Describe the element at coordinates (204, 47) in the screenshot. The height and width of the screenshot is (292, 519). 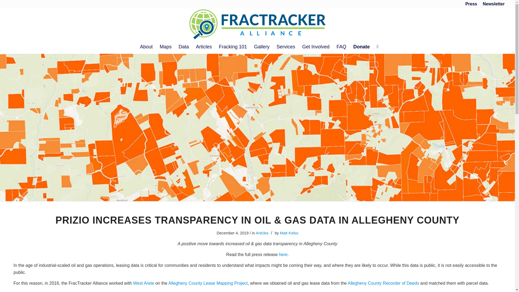
I see `Articles` at that location.